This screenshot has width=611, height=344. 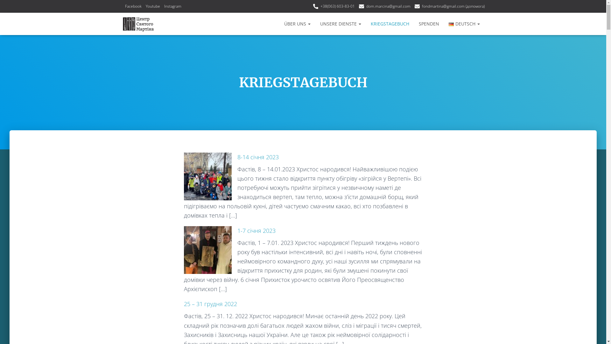 What do you see at coordinates (153, 6) in the screenshot?
I see `Youtube` at bounding box center [153, 6].